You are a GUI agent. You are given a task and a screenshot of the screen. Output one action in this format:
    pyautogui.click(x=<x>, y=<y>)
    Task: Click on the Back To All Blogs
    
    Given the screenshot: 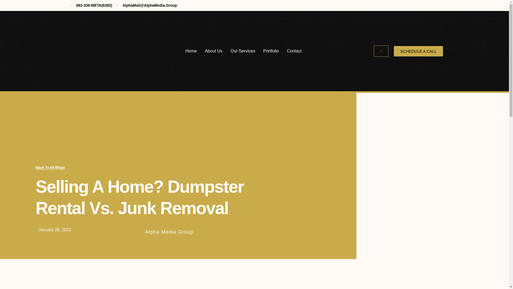 What is the action you would take?
    pyautogui.click(x=50, y=168)
    